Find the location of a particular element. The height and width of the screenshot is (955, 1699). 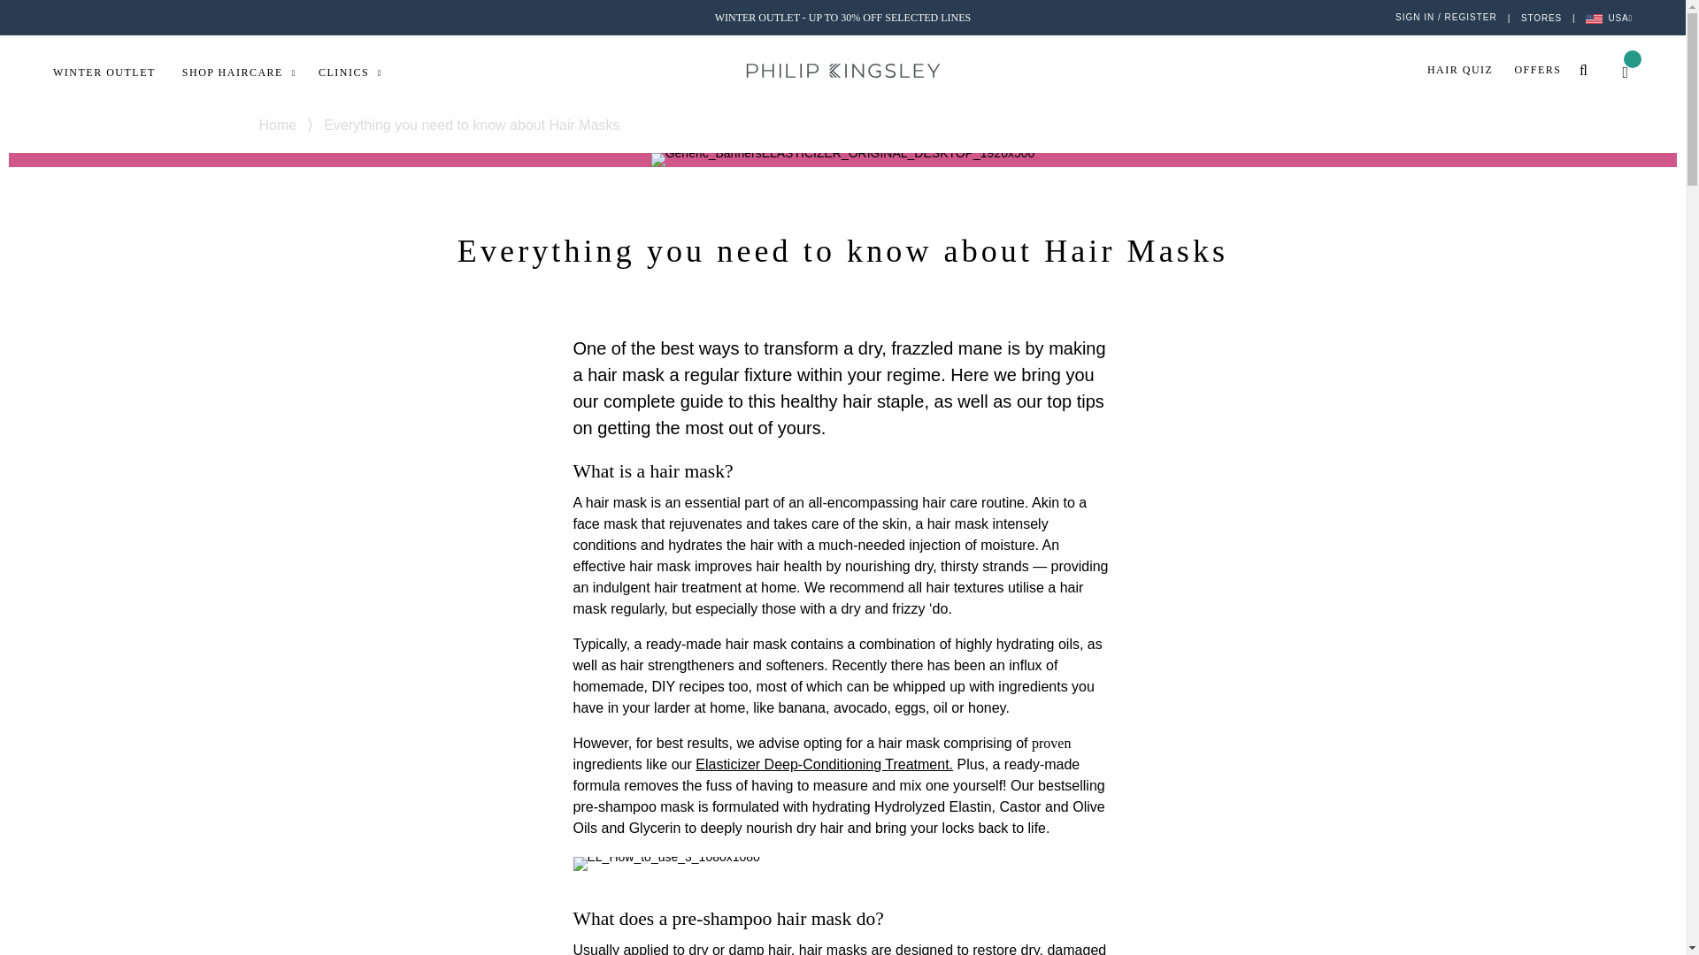

HAIR QUIZ is located at coordinates (1471, 71).